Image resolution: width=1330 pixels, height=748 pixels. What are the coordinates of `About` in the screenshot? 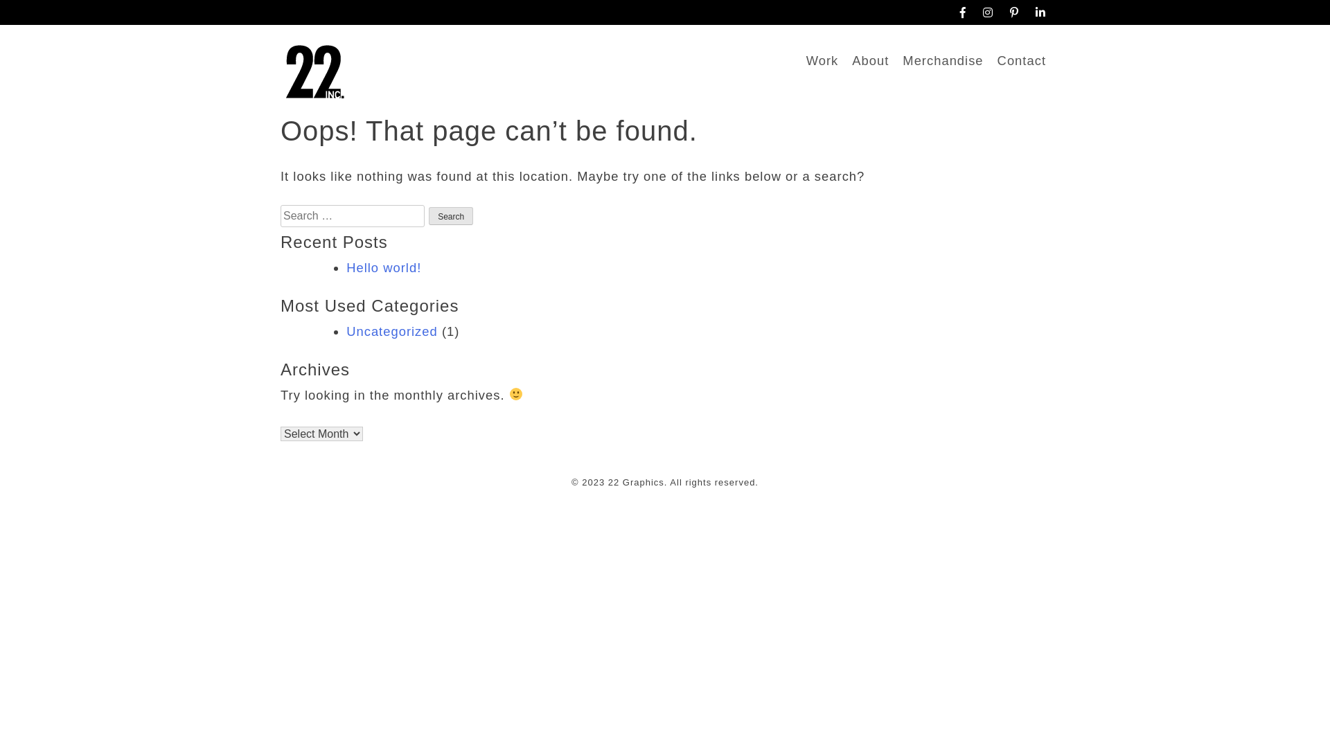 It's located at (870, 61).